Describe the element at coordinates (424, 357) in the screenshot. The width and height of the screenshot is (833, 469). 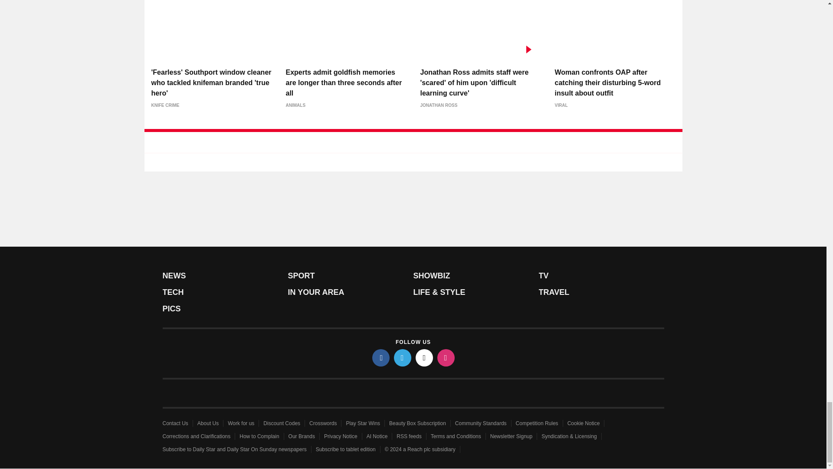
I see `tiktok` at that location.